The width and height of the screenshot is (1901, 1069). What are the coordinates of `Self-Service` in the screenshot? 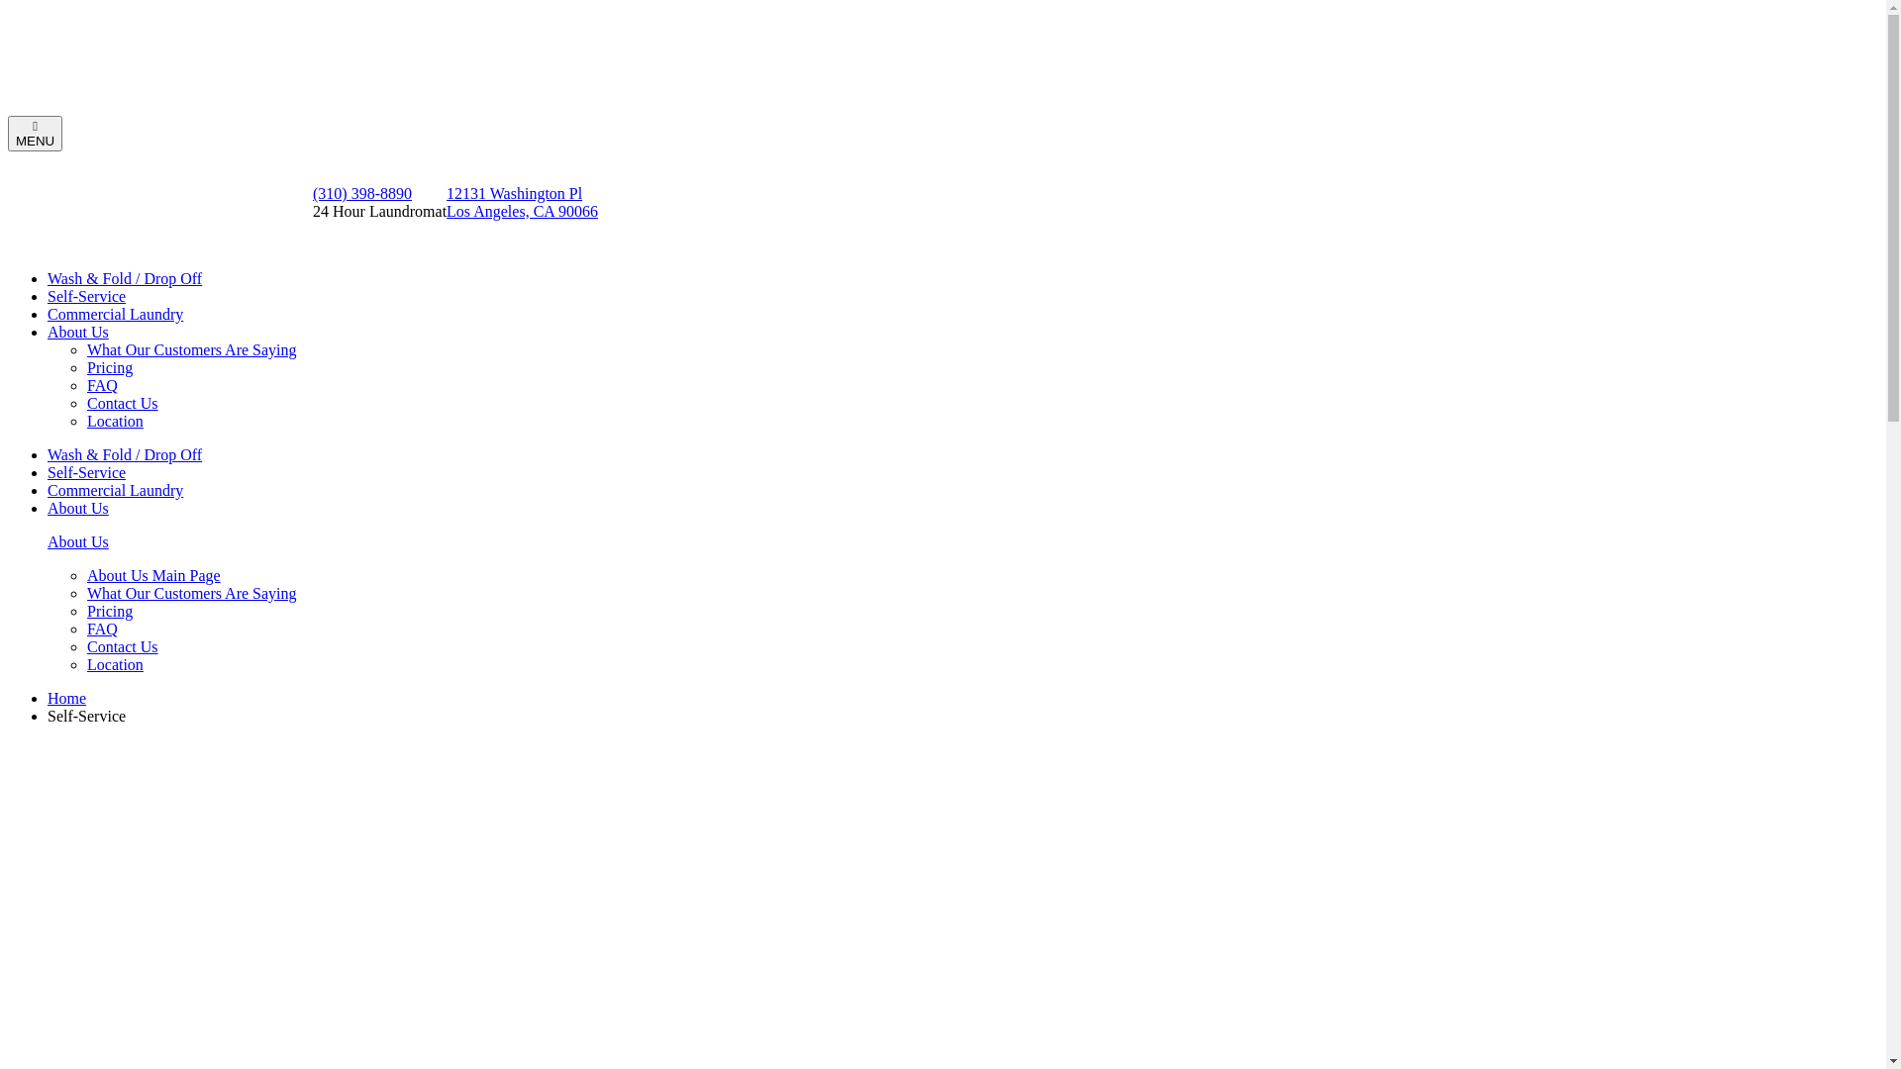 It's located at (87, 297).